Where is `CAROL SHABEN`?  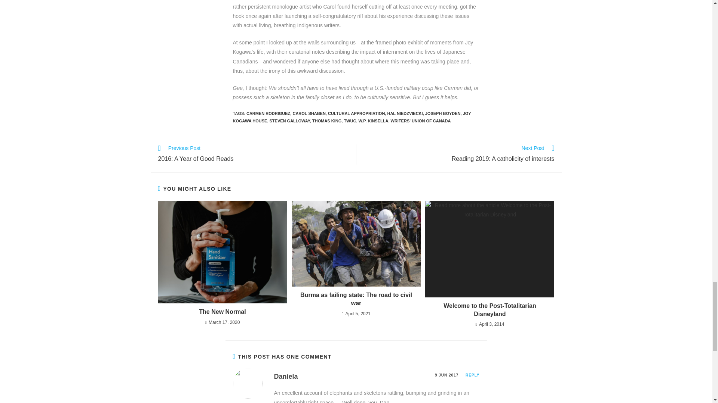 CAROL SHABEN is located at coordinates (309, 113).